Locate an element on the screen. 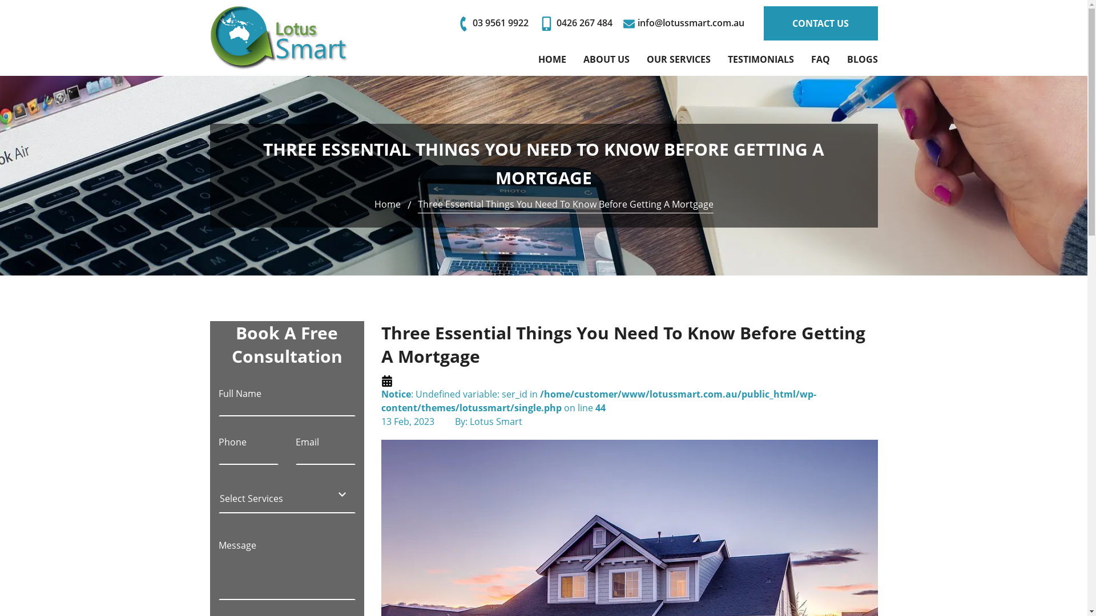 The width and height of the screenshot is (1096, 616). Lotus Smart is located at coordinates (279, 38).